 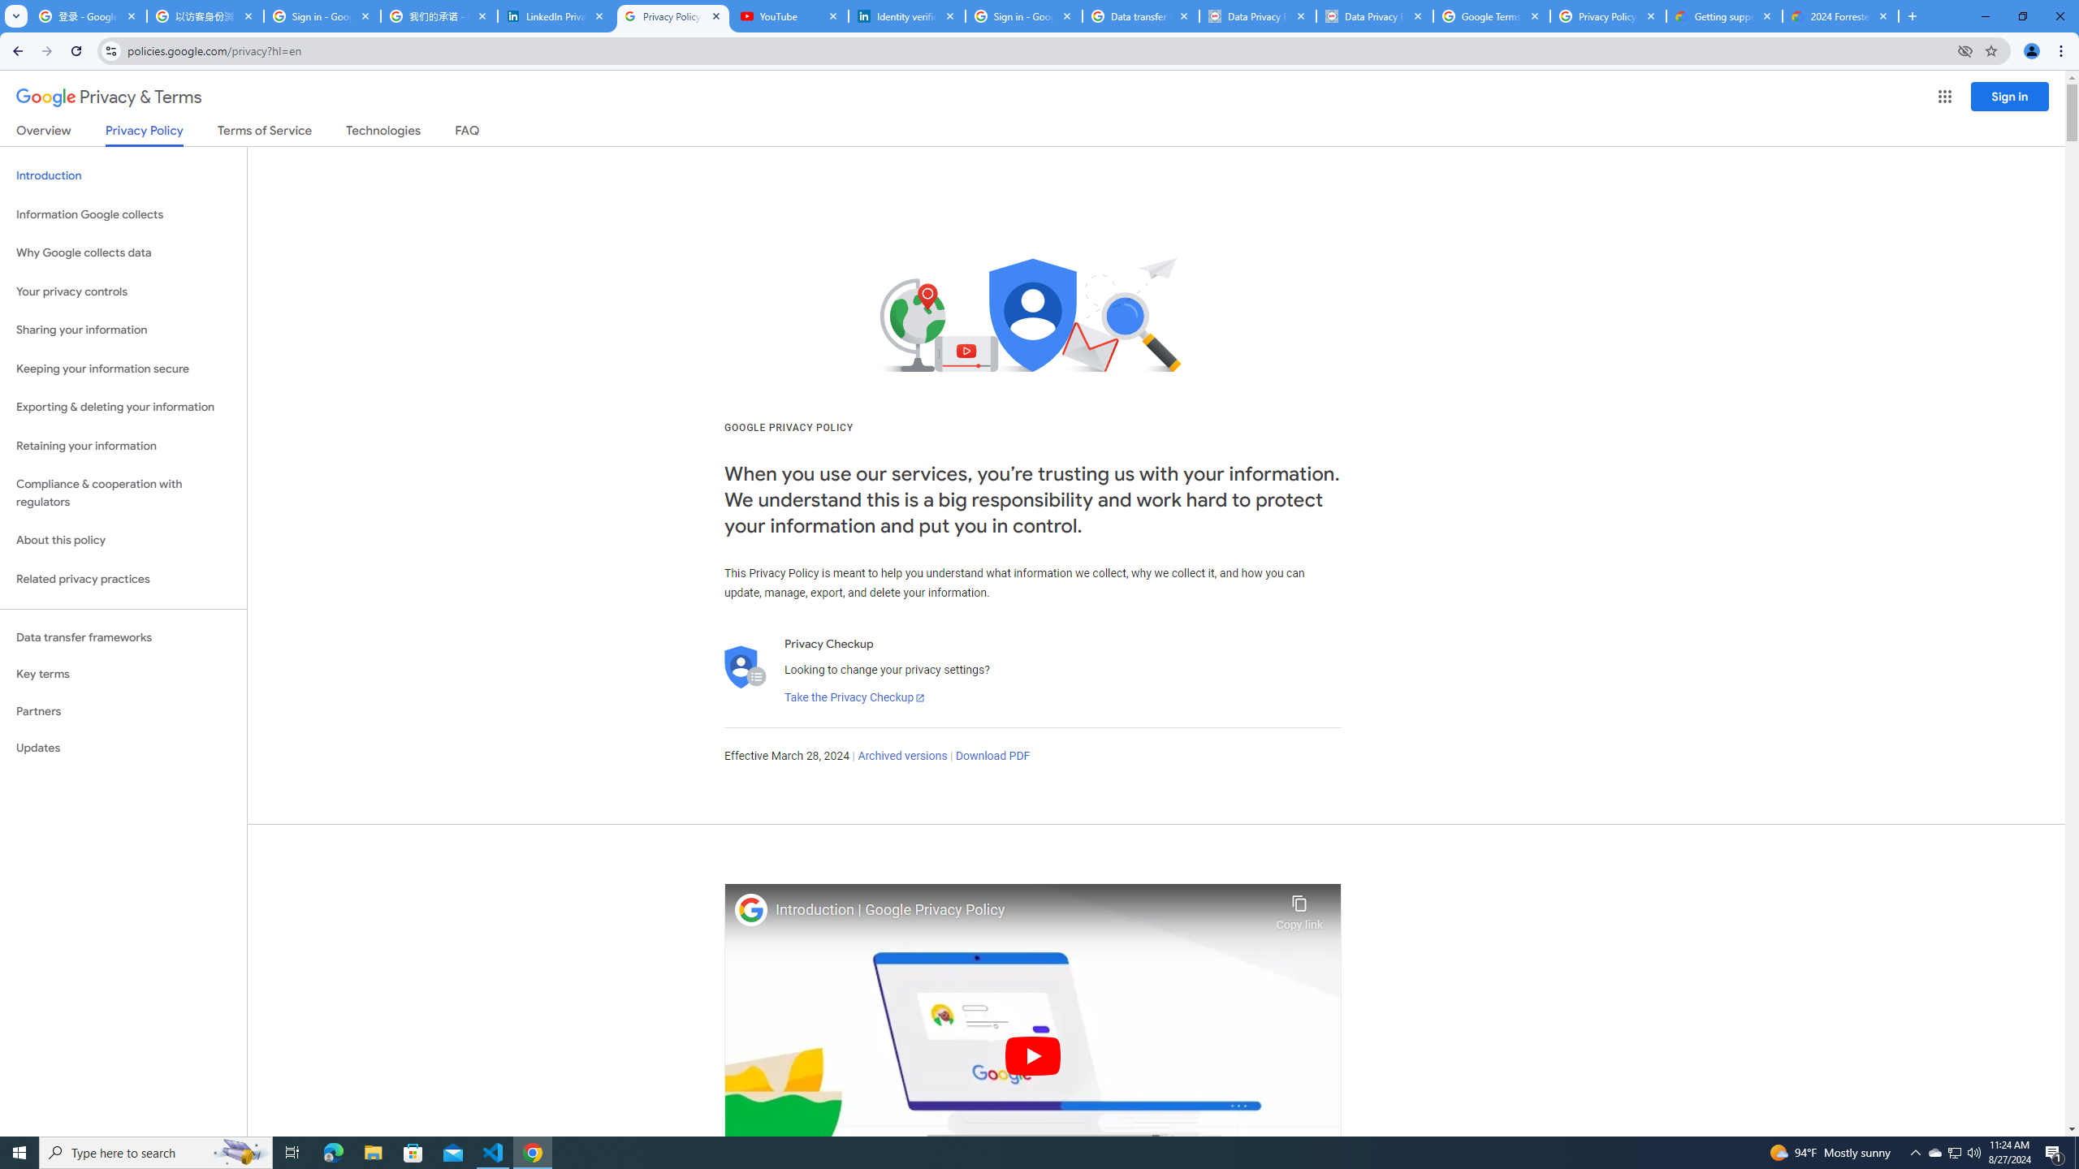 What do you see at coordinates (751, 909) in the screenshot?
I see `Photo image of Google` at bounding box center [751, 909].